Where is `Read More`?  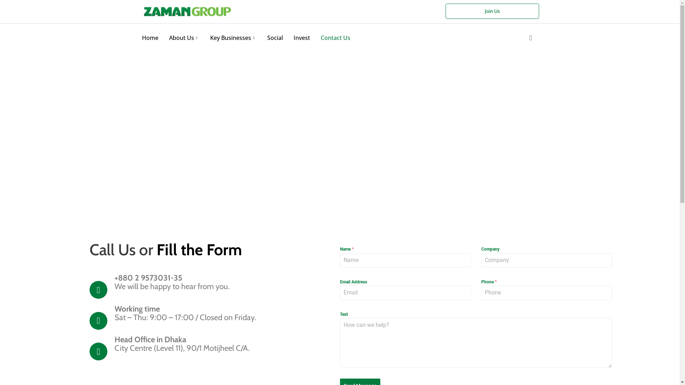
Read More is located at coordinates (356, 239).